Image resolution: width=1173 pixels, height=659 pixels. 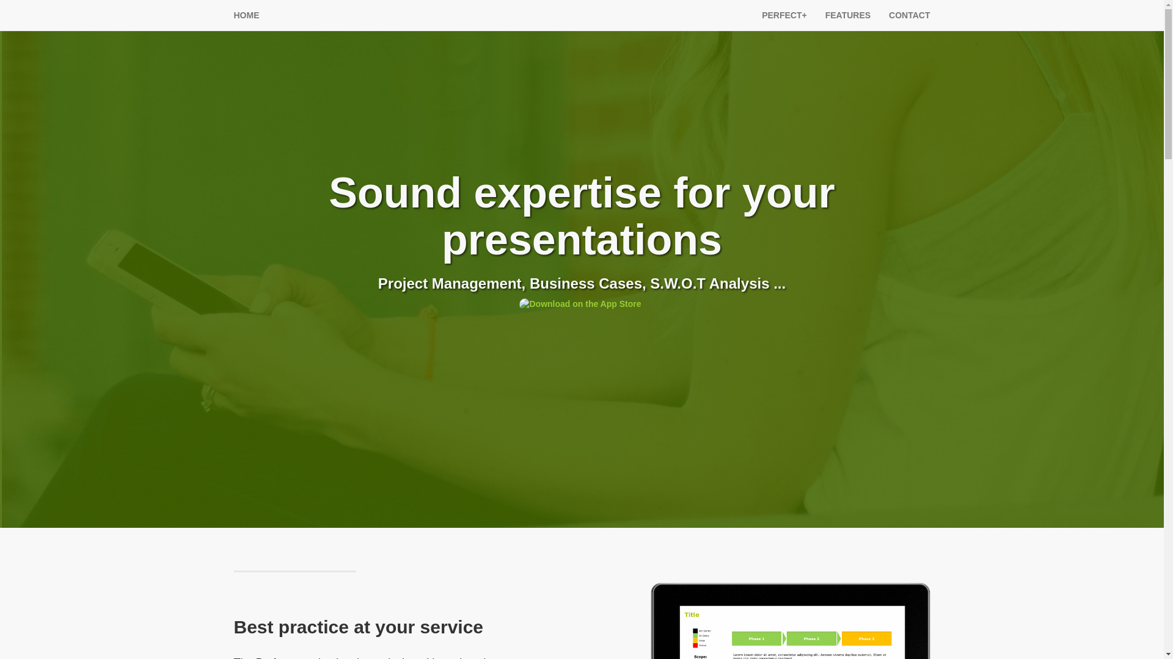 I want to click on HOME, so click(x=247, y=15).